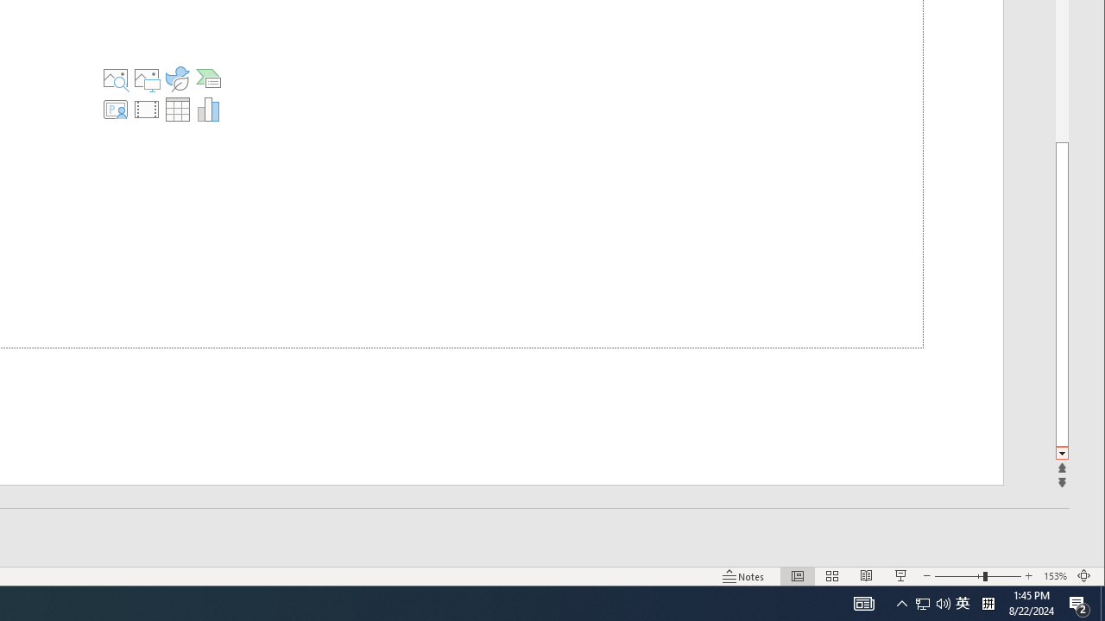 The width and height of the screenshot is (1105, 621). Describe the element at coordinates (115, 109) in the screenshot. I see `Insert Cameo` at that location.